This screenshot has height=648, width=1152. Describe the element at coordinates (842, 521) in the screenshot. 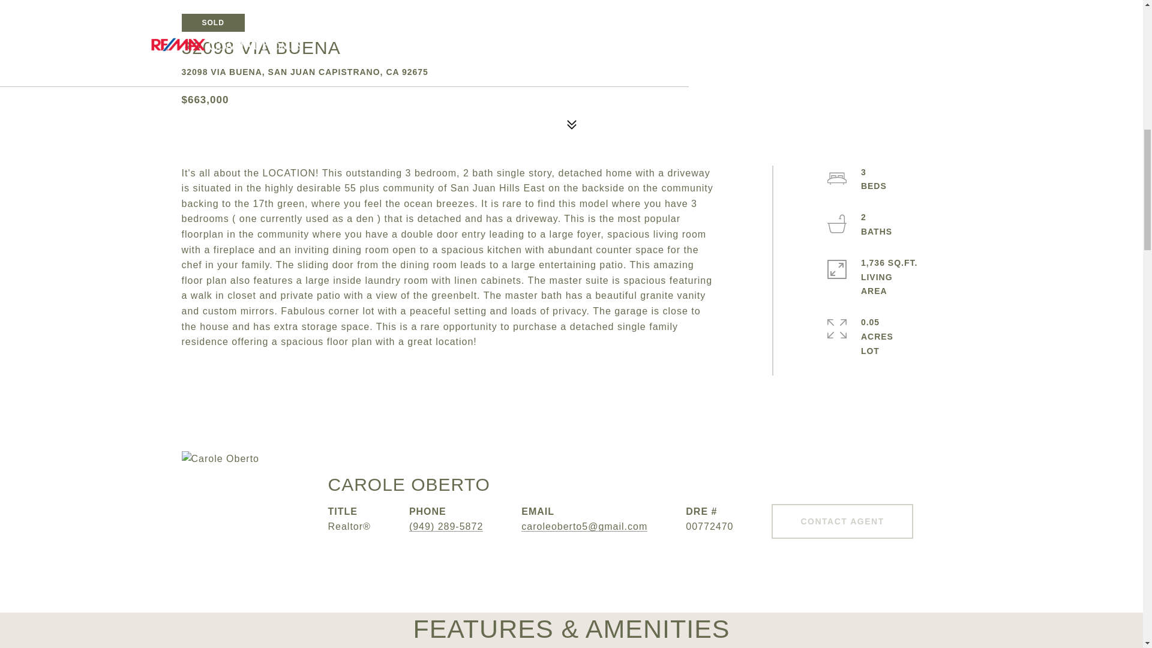

I see `CONTACT AGENT` at that location.